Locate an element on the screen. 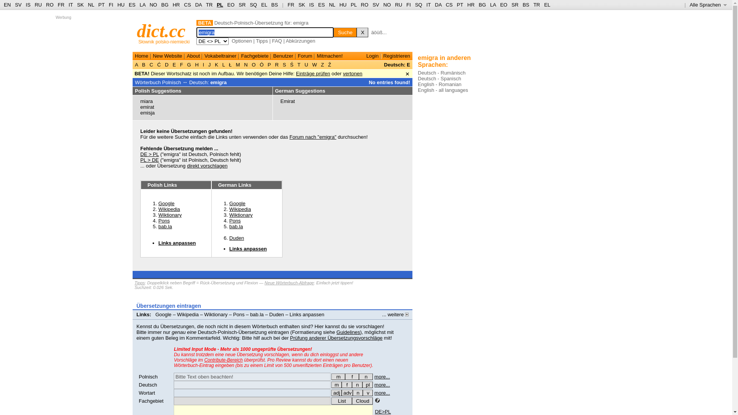 Image resolution: width=738 pixels, height=415 pixels. Emirat is located at coordinates (288, 101).